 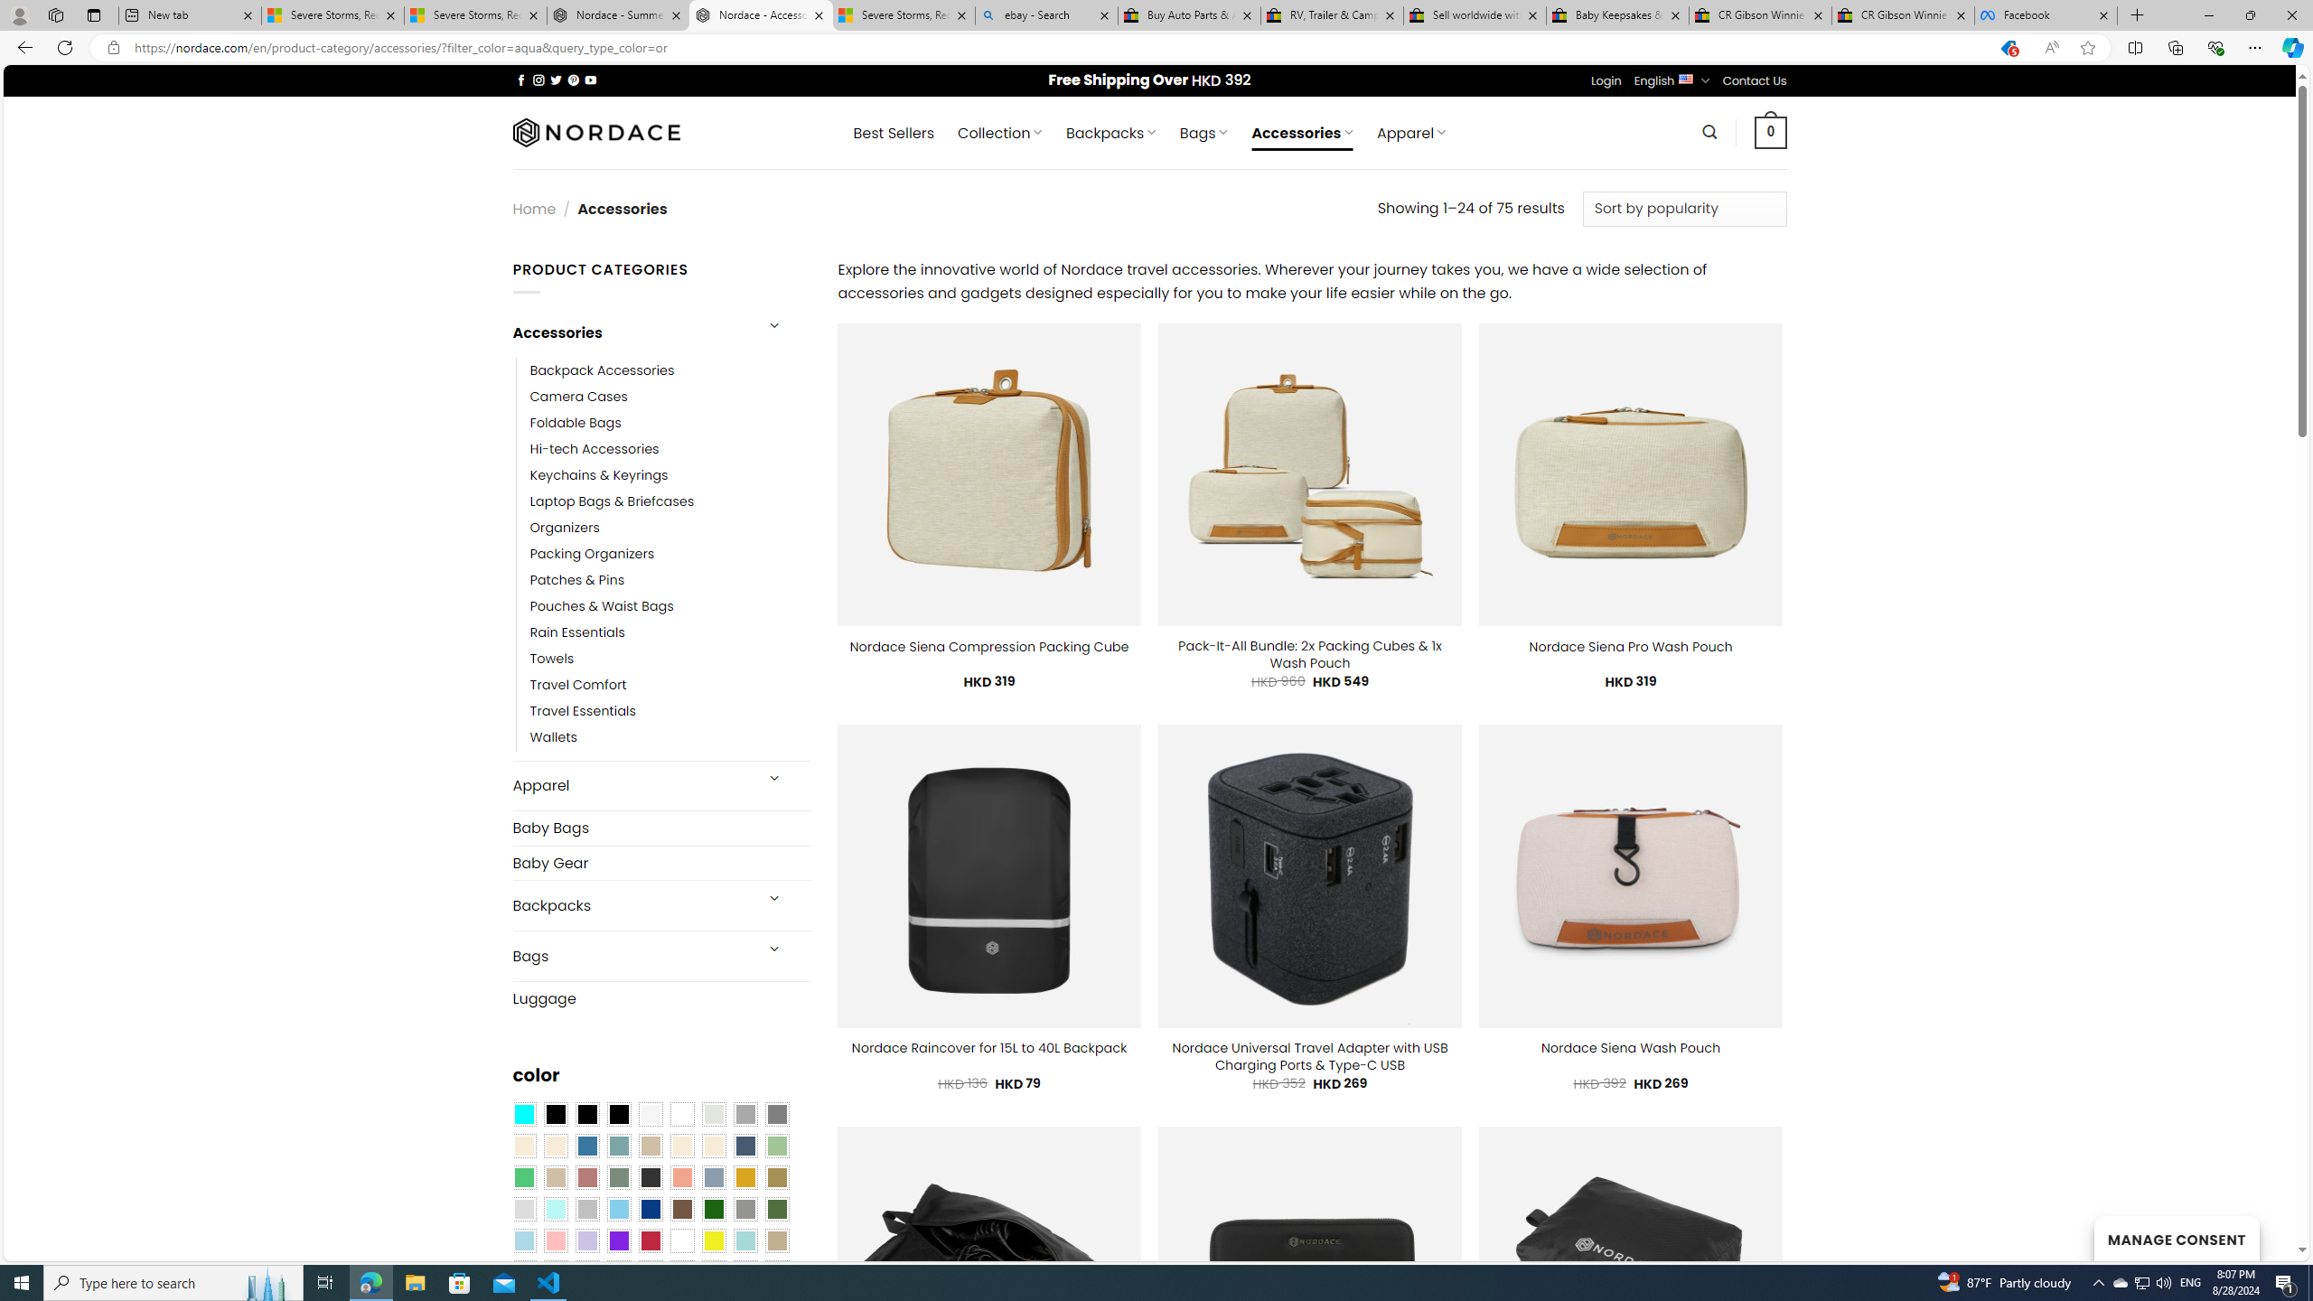 I want to click on Light Taupe, so click(x=555, y=1178).